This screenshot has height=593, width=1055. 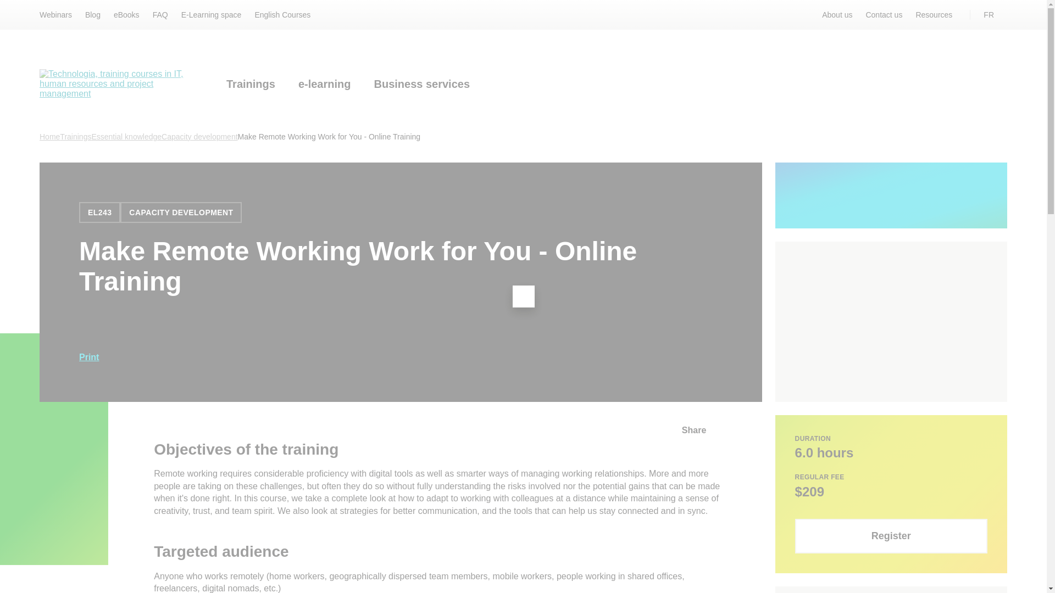 What do you see at coordinates (884, 14) in the screenshot?
I see `Contact us` at bounding box center [884, 14].